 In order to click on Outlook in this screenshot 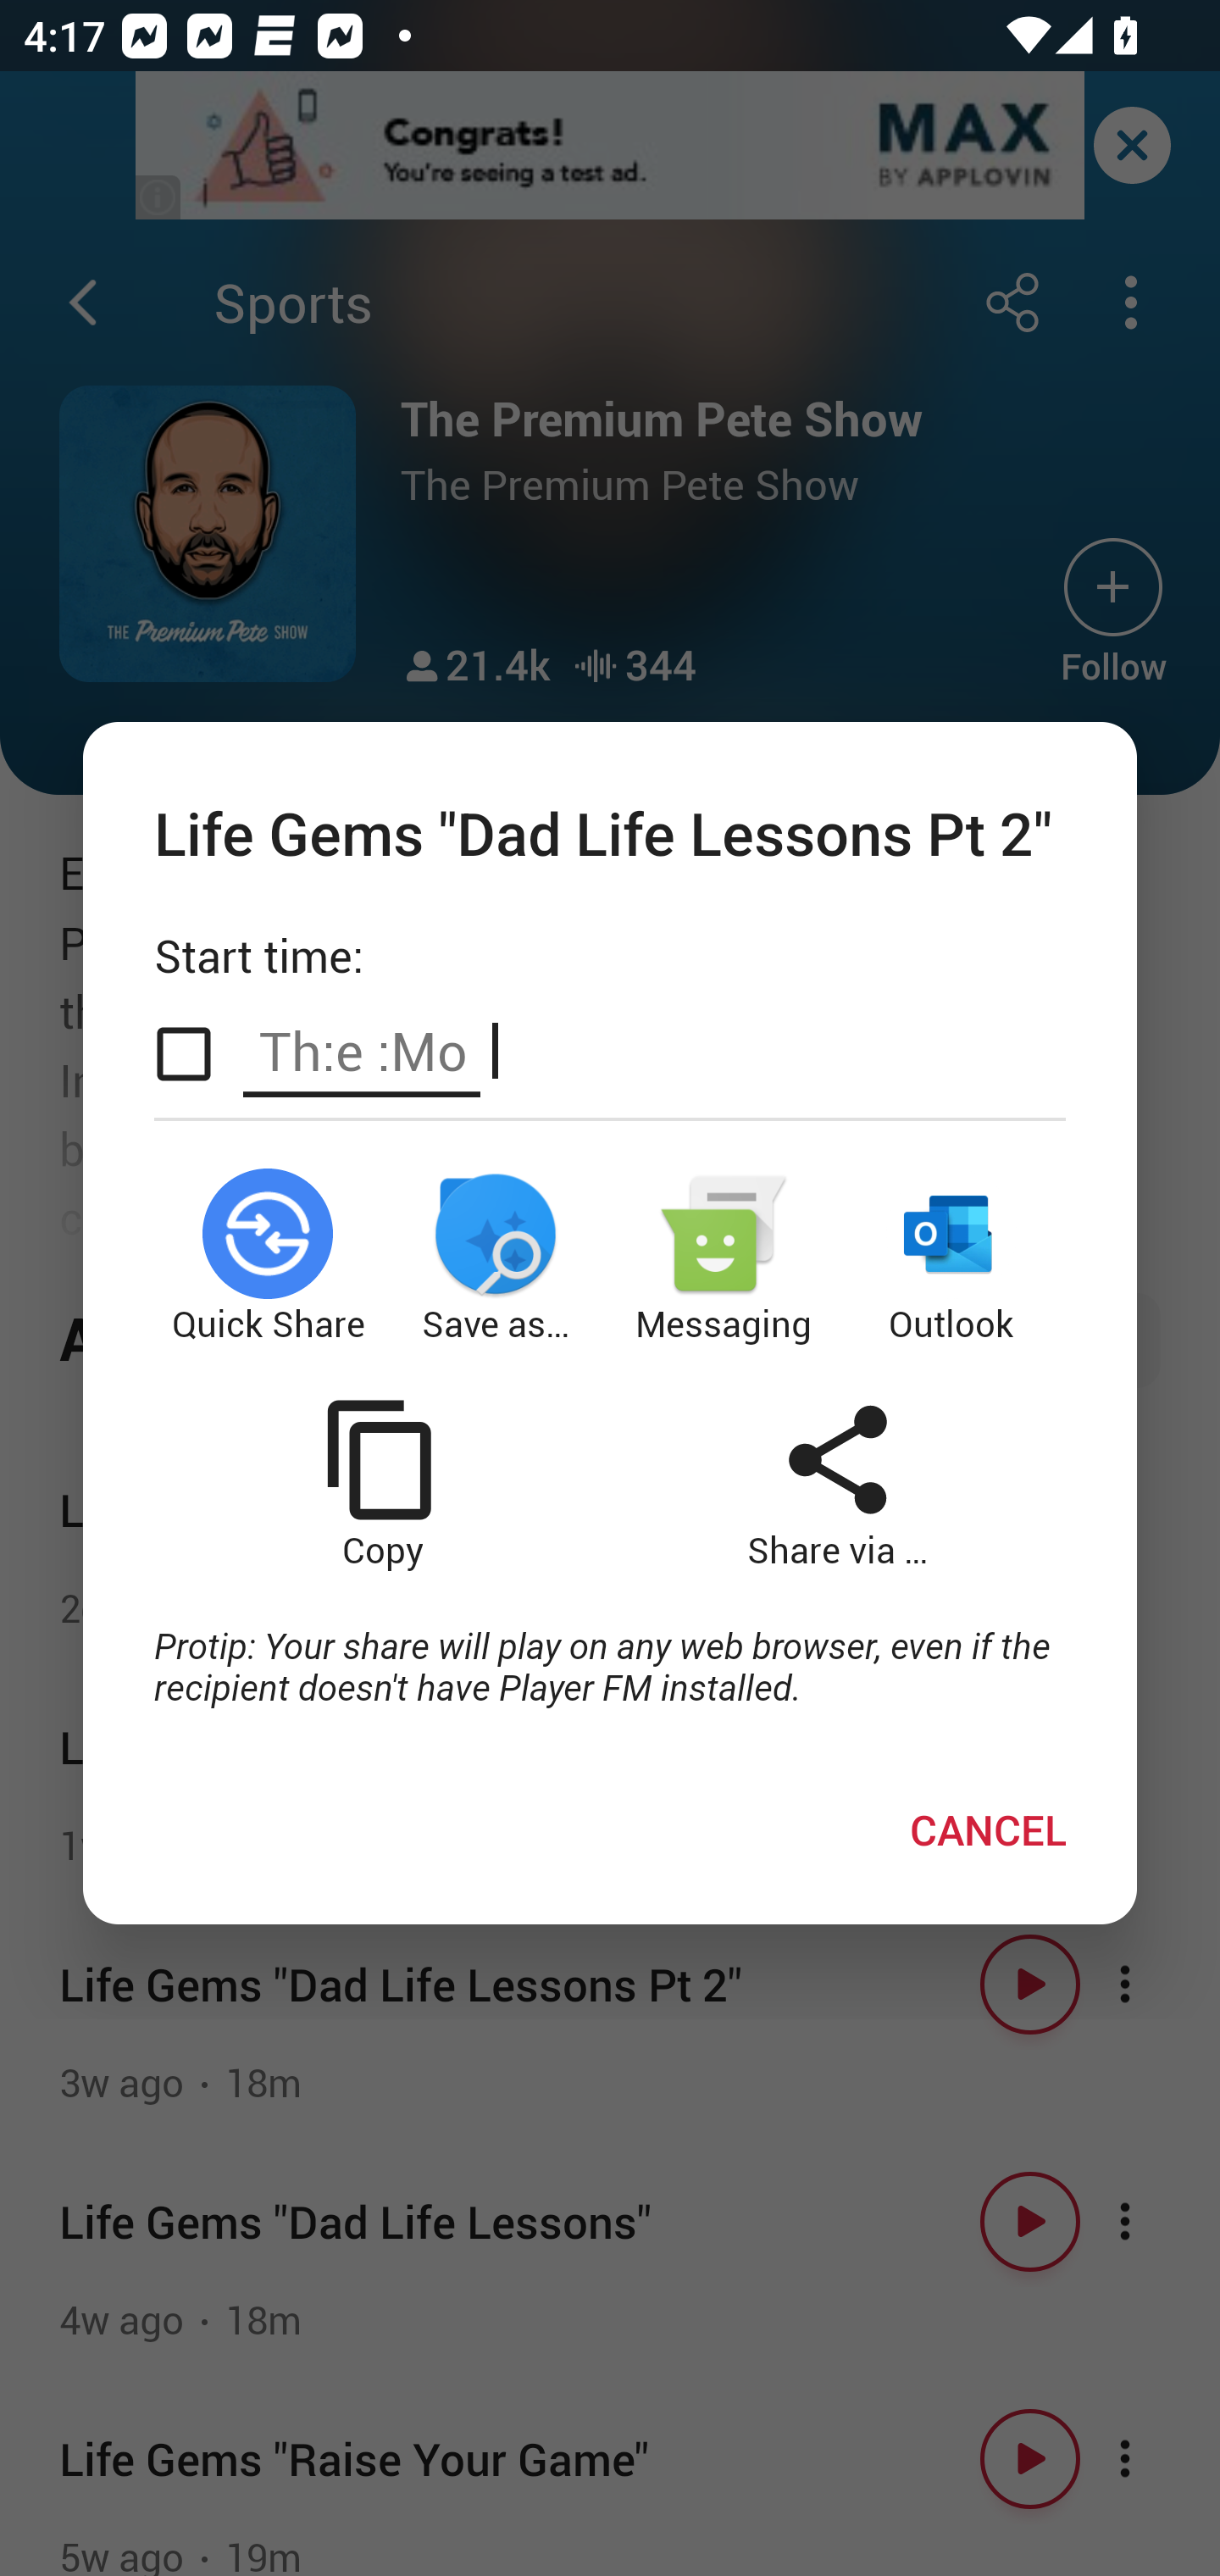, I will do `click(952, 1257)`.